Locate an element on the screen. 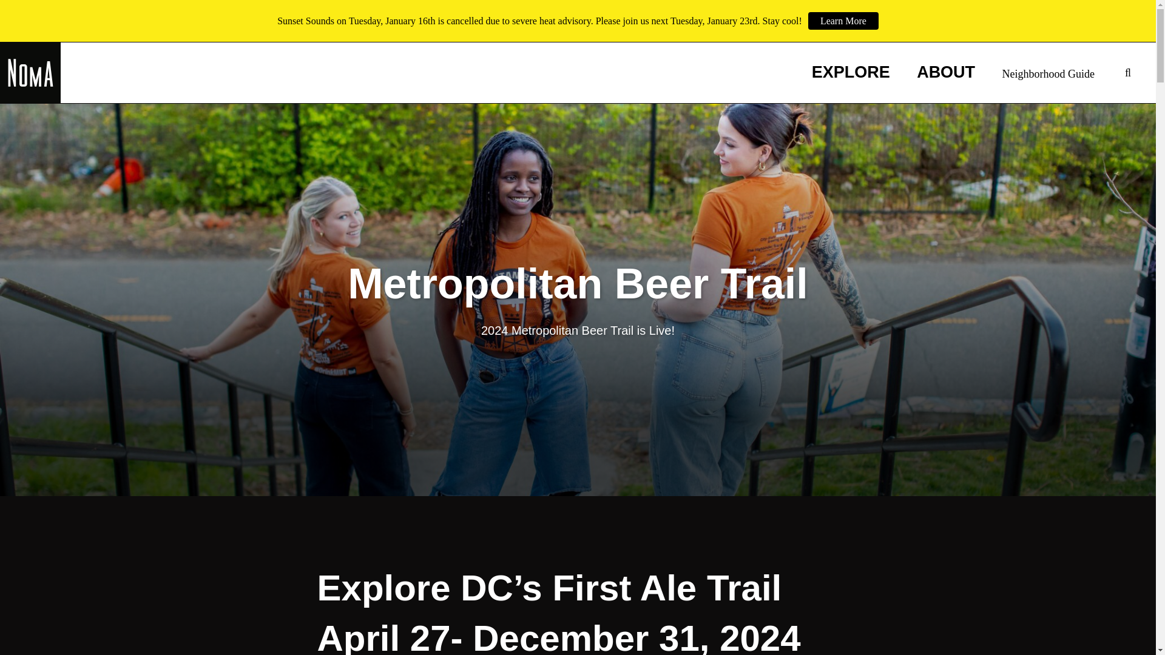 The width and height of the screenshot is (1165, 655). ABOUT is located at coordinates (946, 73).